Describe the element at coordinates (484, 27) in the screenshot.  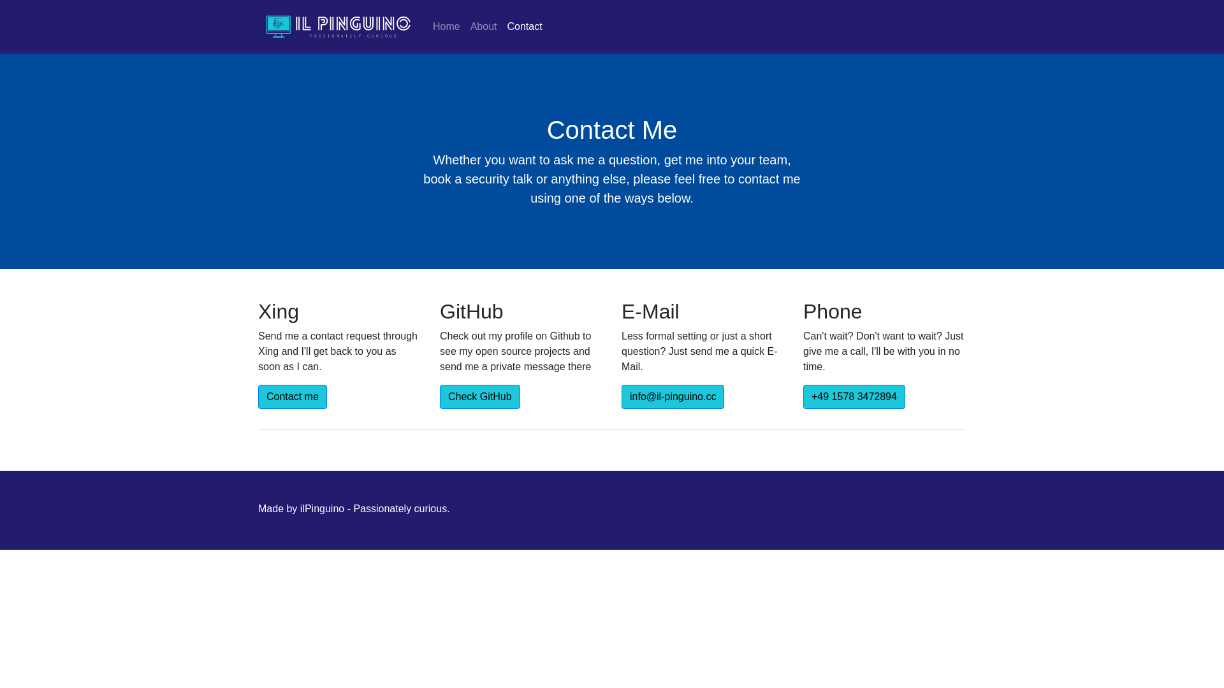
I see `About` at that location.